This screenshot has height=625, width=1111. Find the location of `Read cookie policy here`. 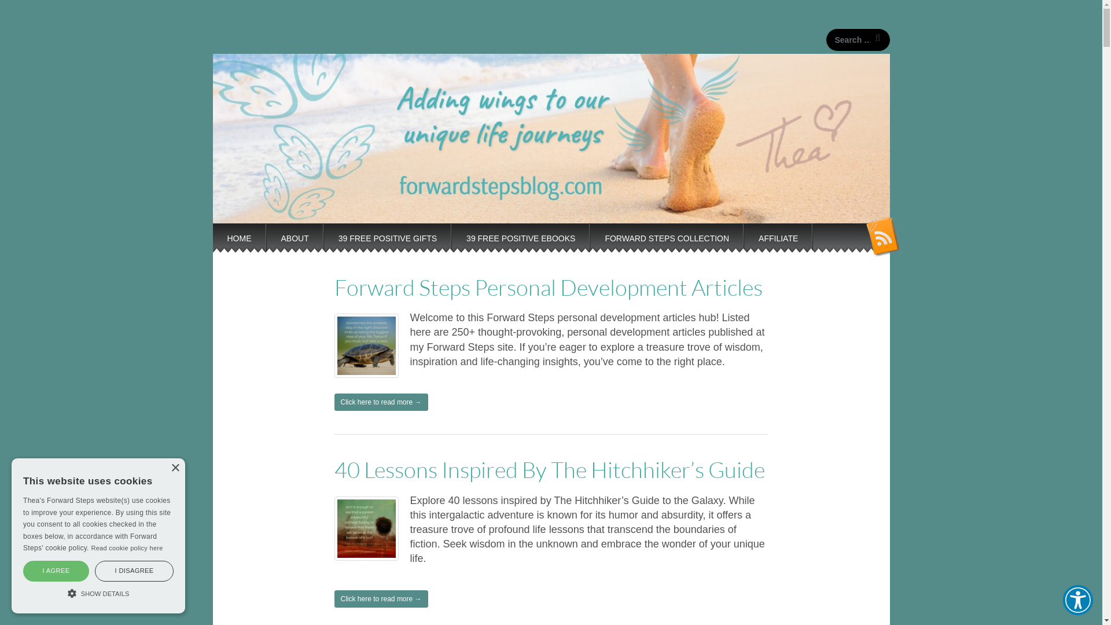

Read cookie policy here is located at coordinates (127, 548).